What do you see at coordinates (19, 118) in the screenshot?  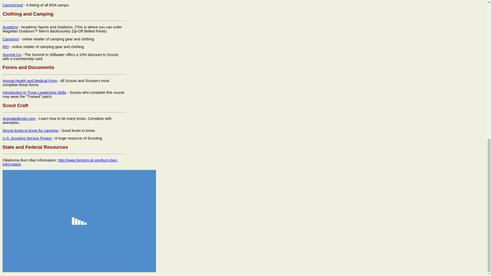 I see `Animatedknots.com` at bounding box center [19, 118].